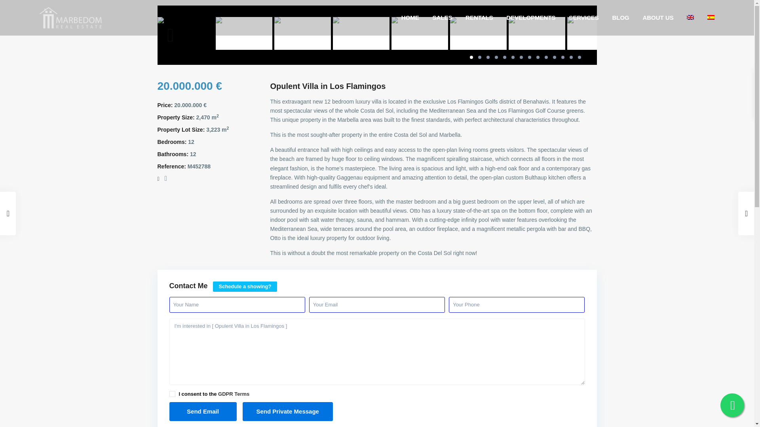  What do you see at coordinates (530, 17) in the screenshot?
I see `New developments ` at bounding box center [530, 17].